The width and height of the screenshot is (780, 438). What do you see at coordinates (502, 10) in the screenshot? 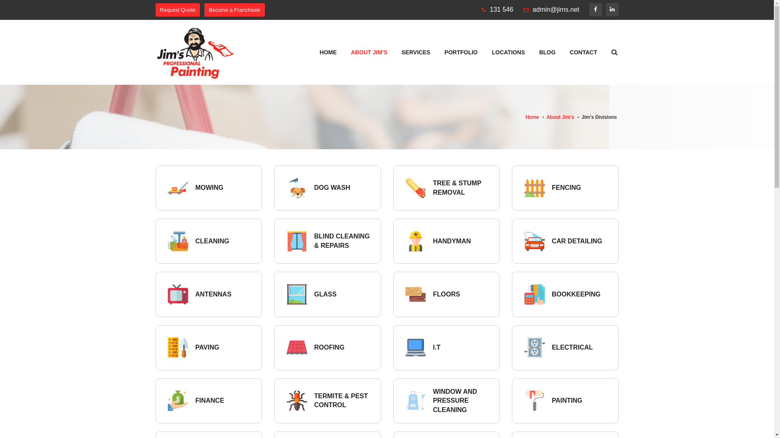
I see `131 546` at bounding box center [502, 10].